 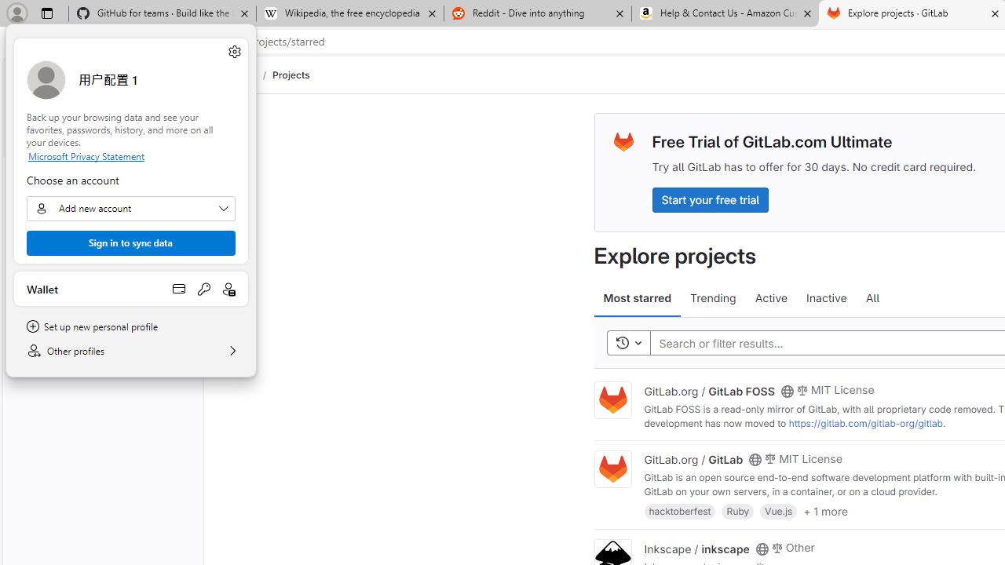 What do you see at coordinates (713, 298) in the screenshot?
I see `Trending` at bounding box center [713, 298].